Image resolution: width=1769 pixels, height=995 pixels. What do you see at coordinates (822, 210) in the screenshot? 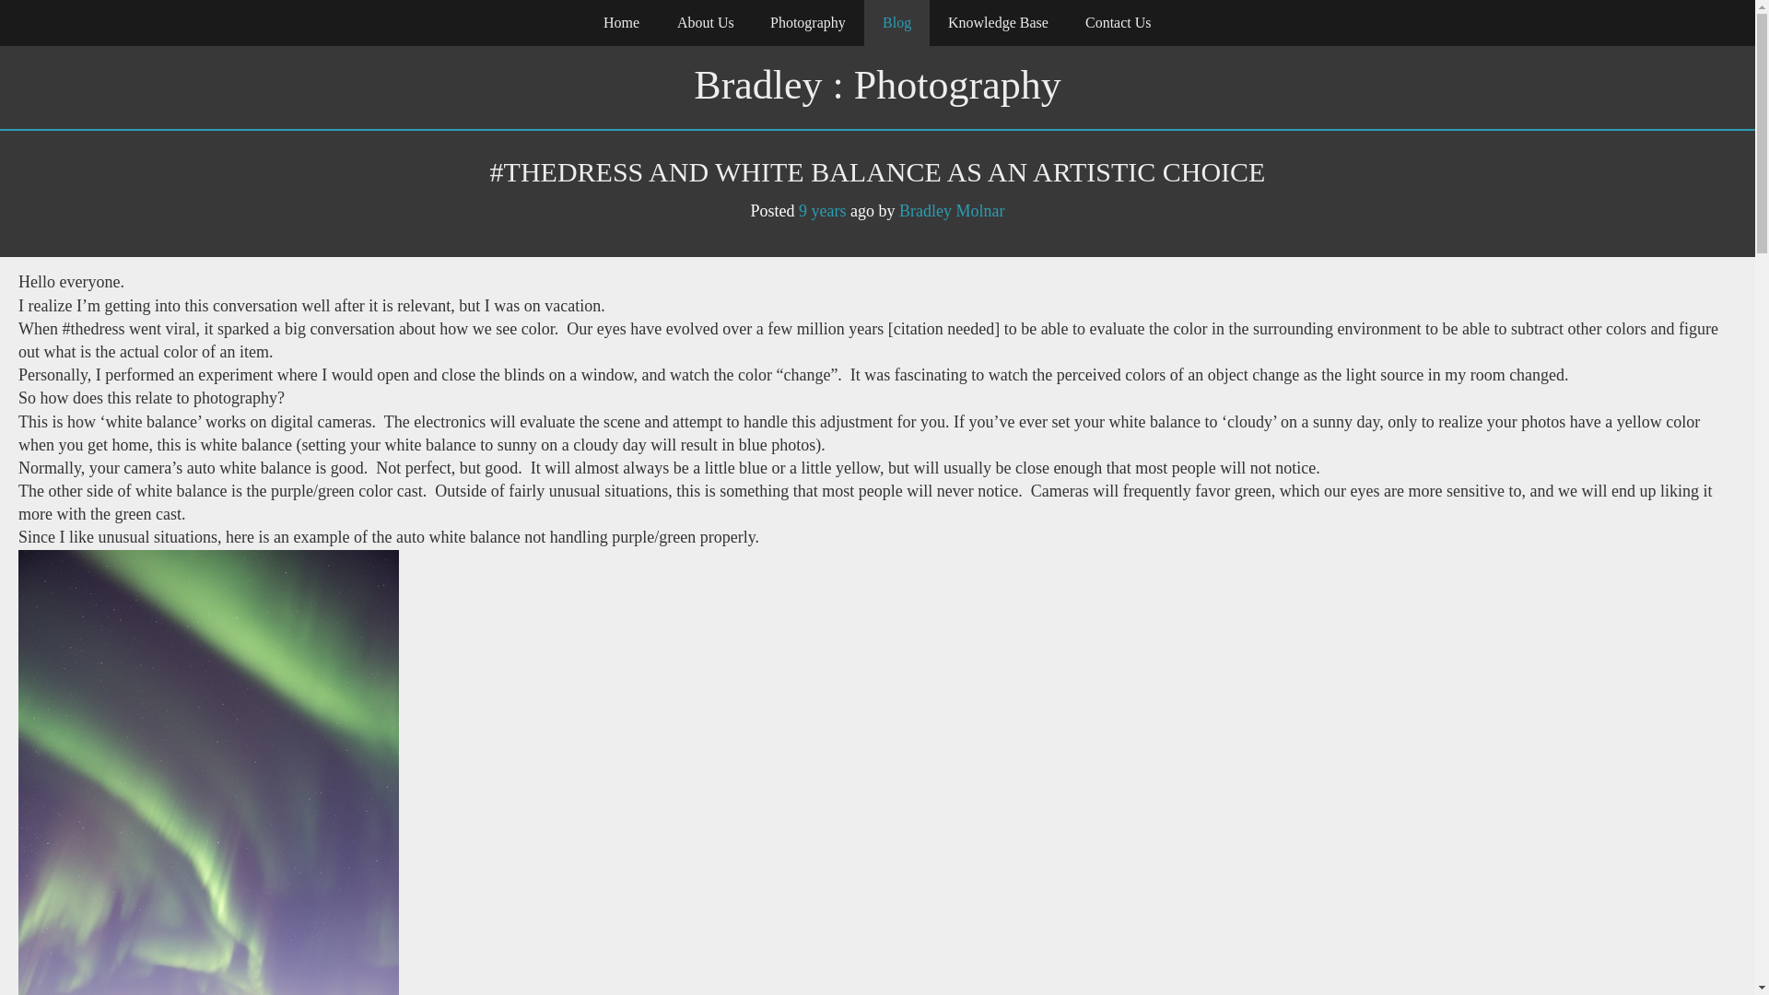
I see `9 years` at bounding box center [822, 210].